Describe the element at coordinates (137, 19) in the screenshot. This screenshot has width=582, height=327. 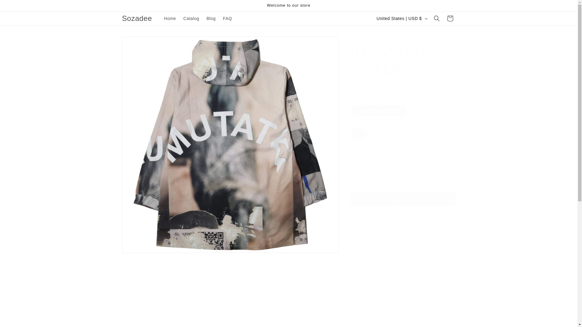
I see `Sozadee` at that location.